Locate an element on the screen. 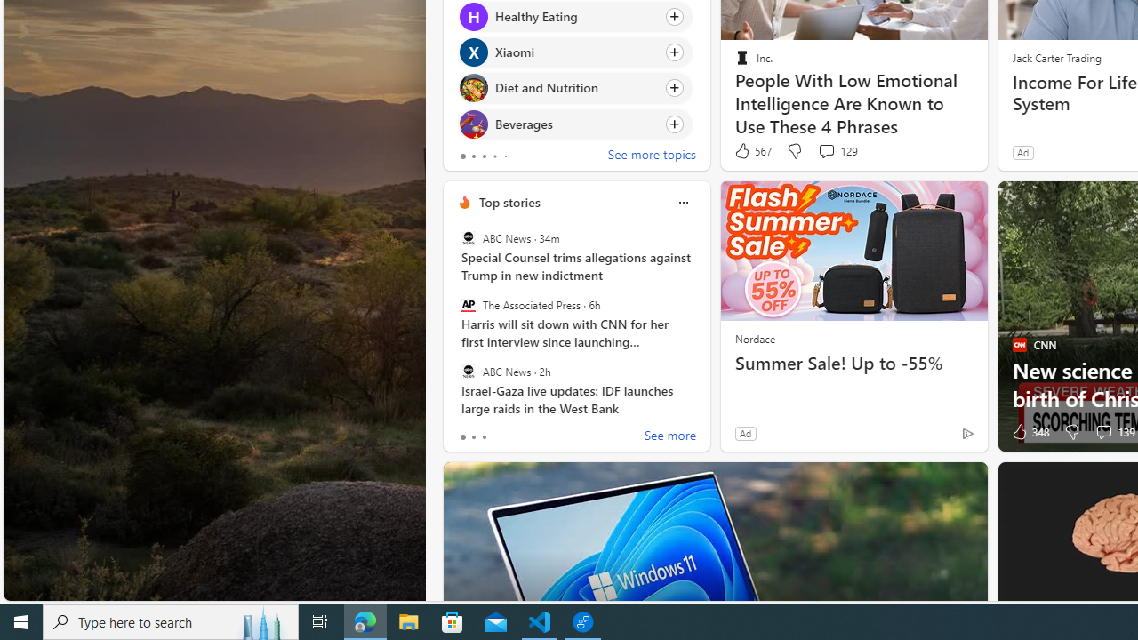 This screenshot has width=1138, height=640. Diet and Nutrition is located at coordinates (473, 87).